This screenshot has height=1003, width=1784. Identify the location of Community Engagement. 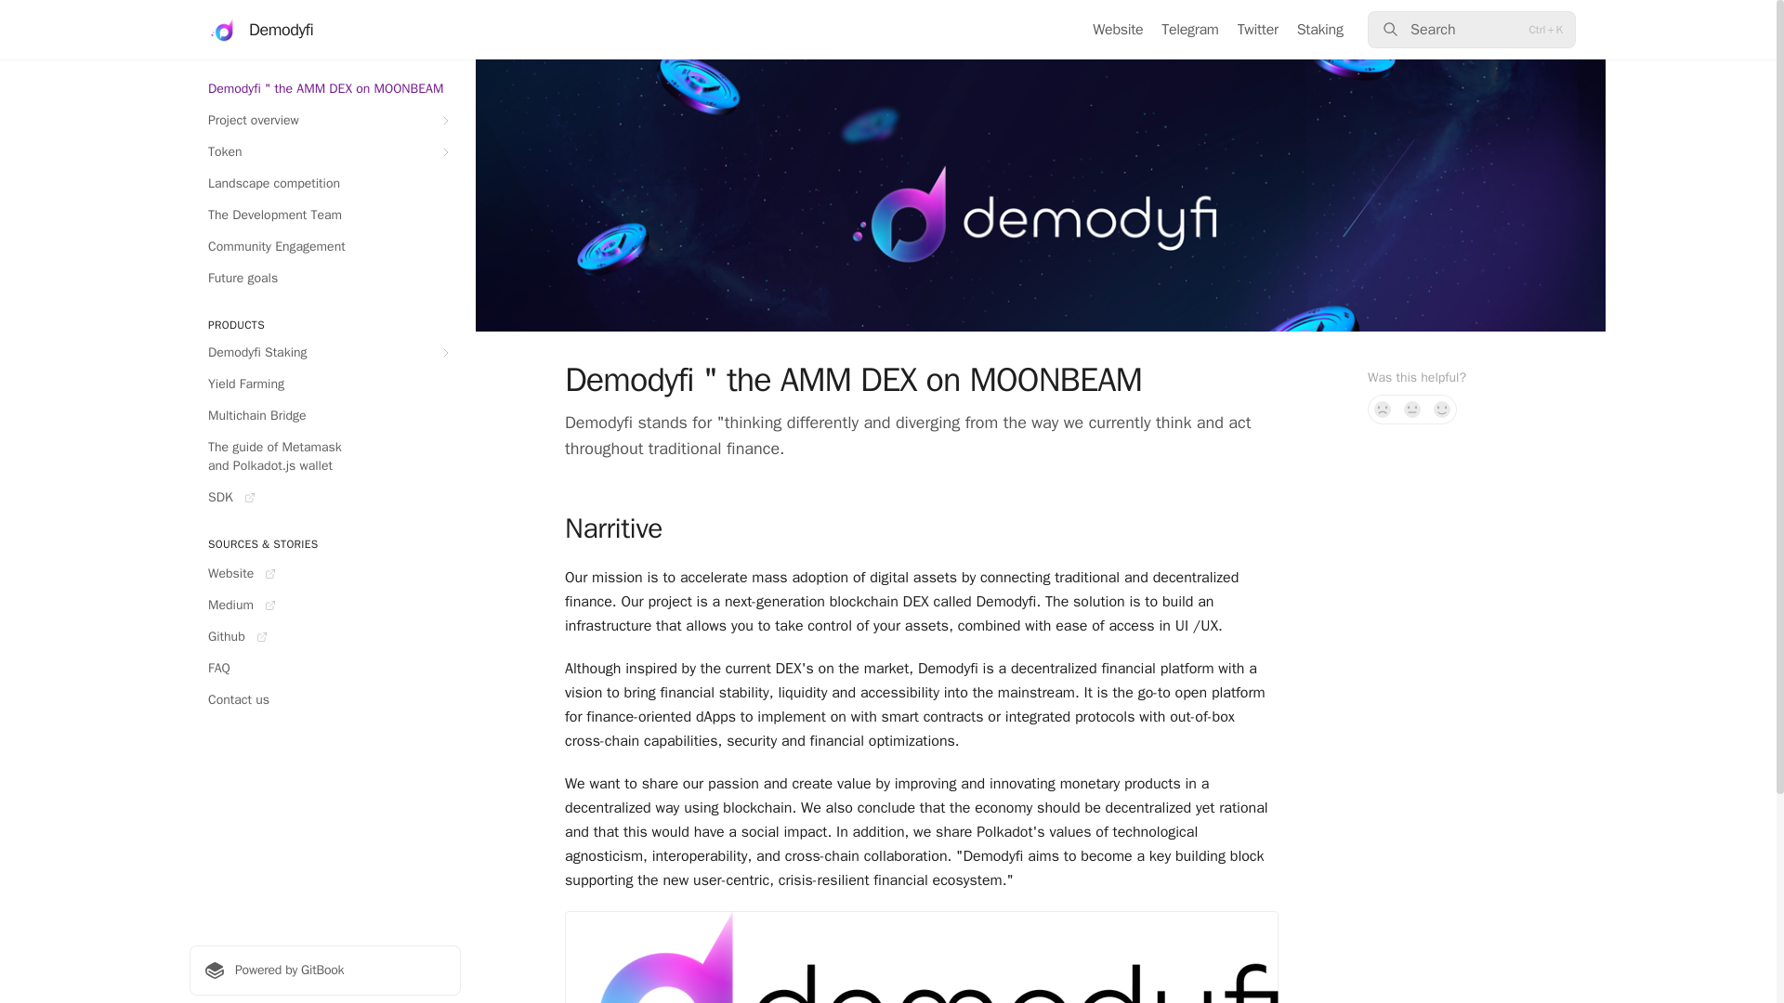
(324, 246).